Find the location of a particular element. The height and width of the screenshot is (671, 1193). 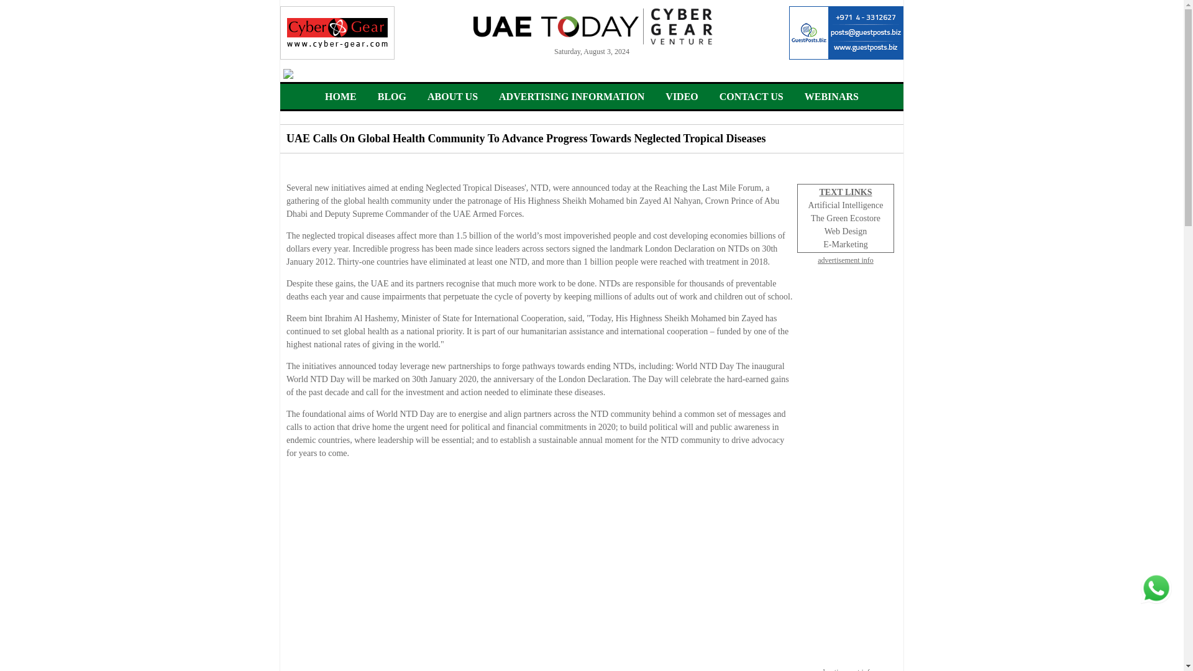

Find out more is located at coordinates (592, 74).